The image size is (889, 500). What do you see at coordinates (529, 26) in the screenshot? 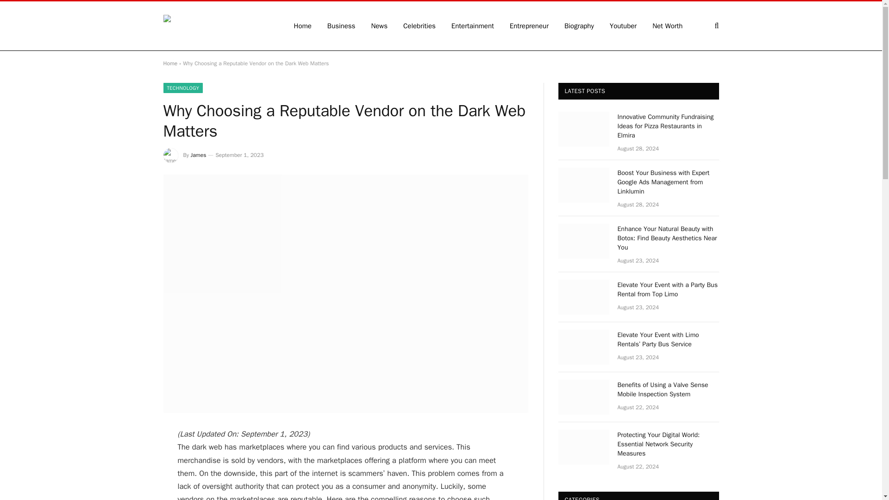
I see `Entrepreneur` at bounding box center [529, 26].